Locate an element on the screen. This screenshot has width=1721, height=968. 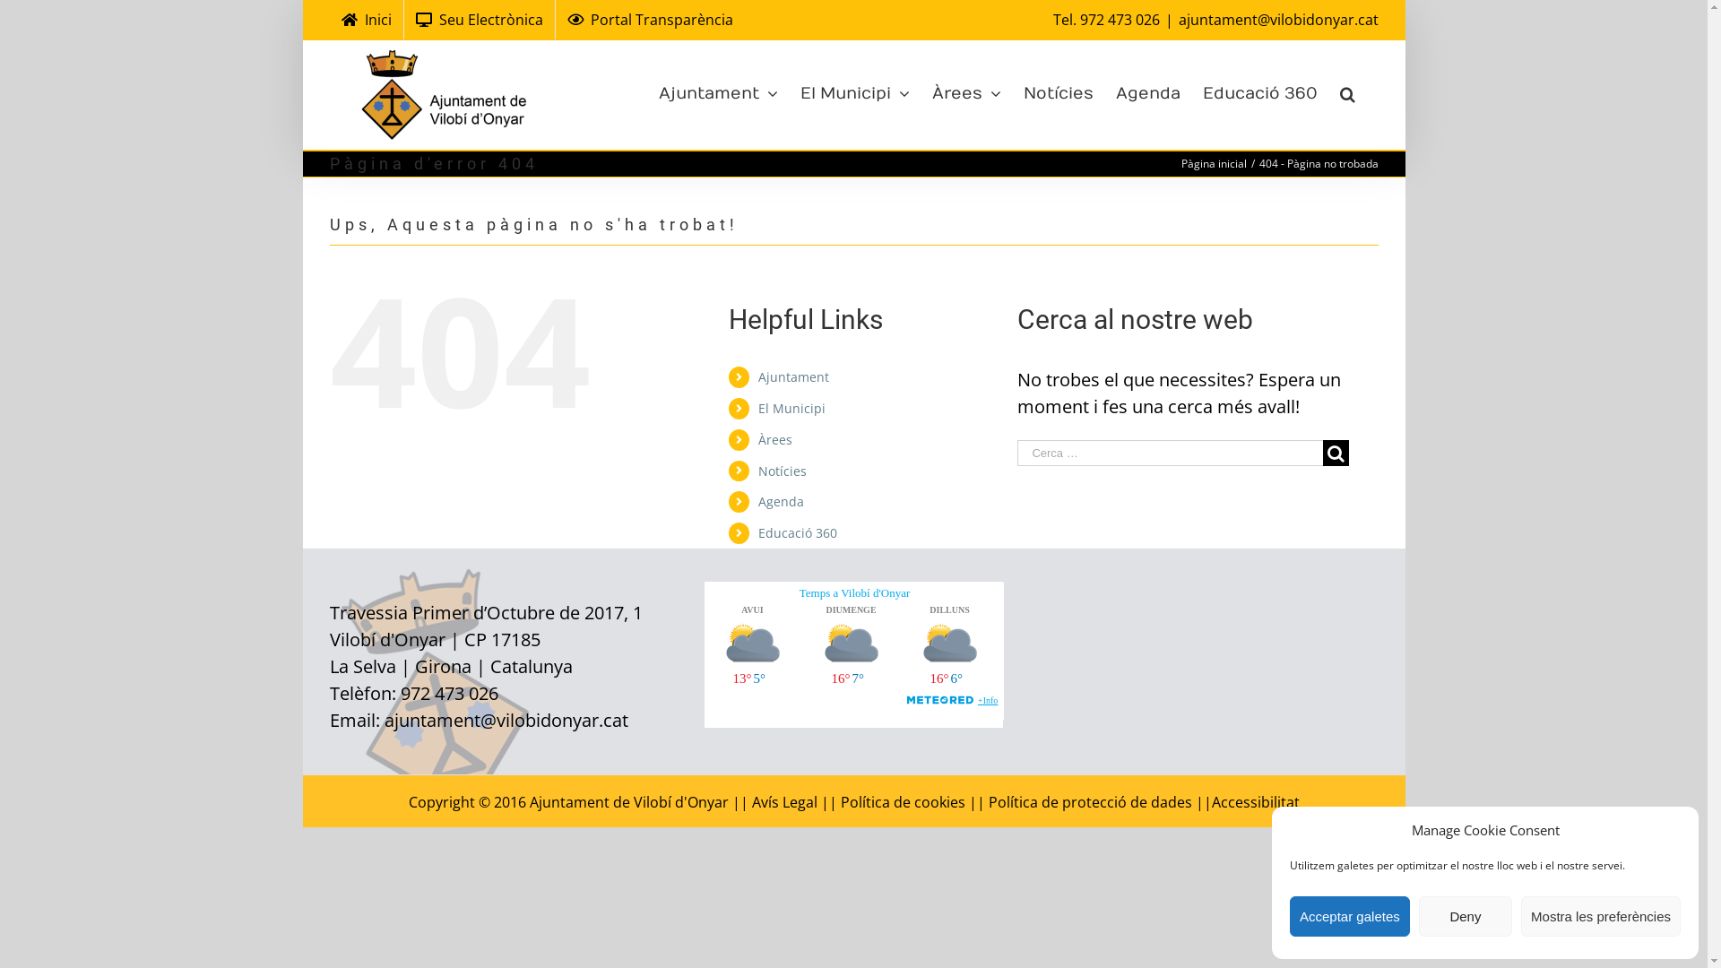
Ajuntament is located at coordinates (794, 376).